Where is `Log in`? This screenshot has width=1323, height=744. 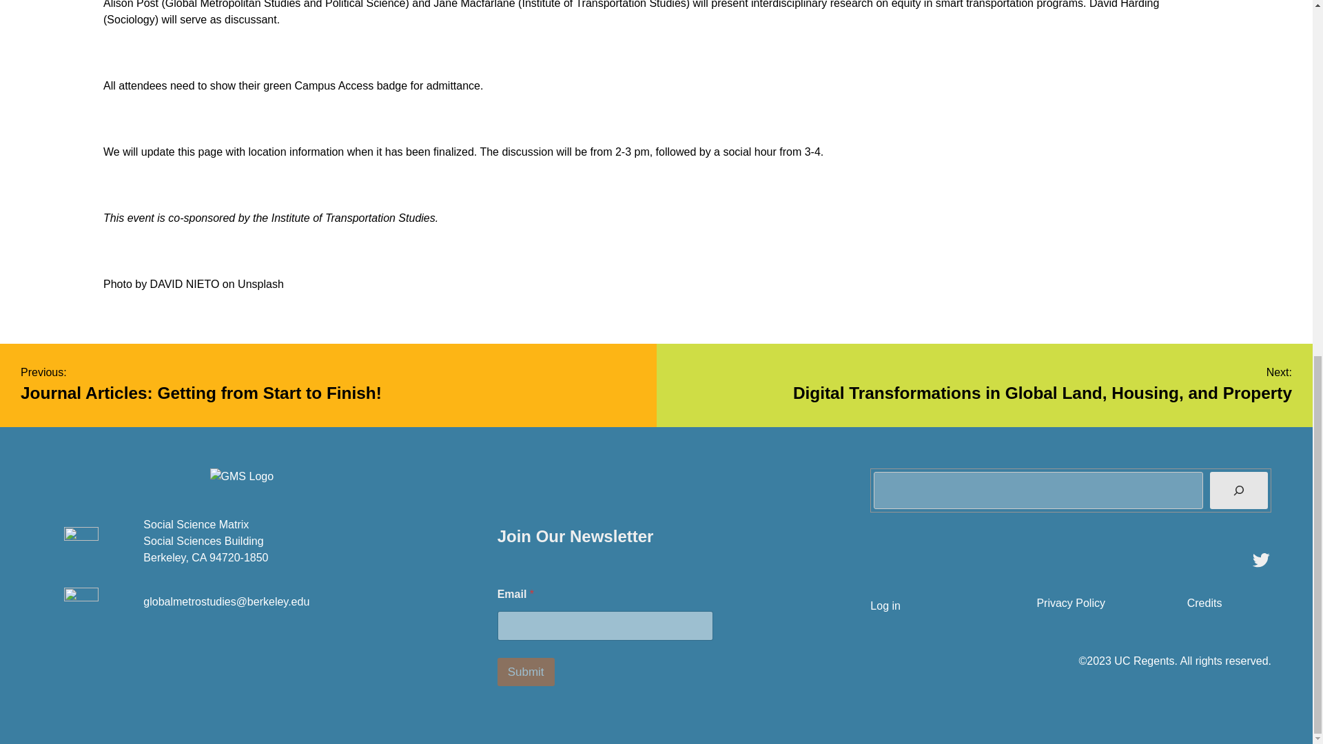
Log in is located at coordinates (328, 386).